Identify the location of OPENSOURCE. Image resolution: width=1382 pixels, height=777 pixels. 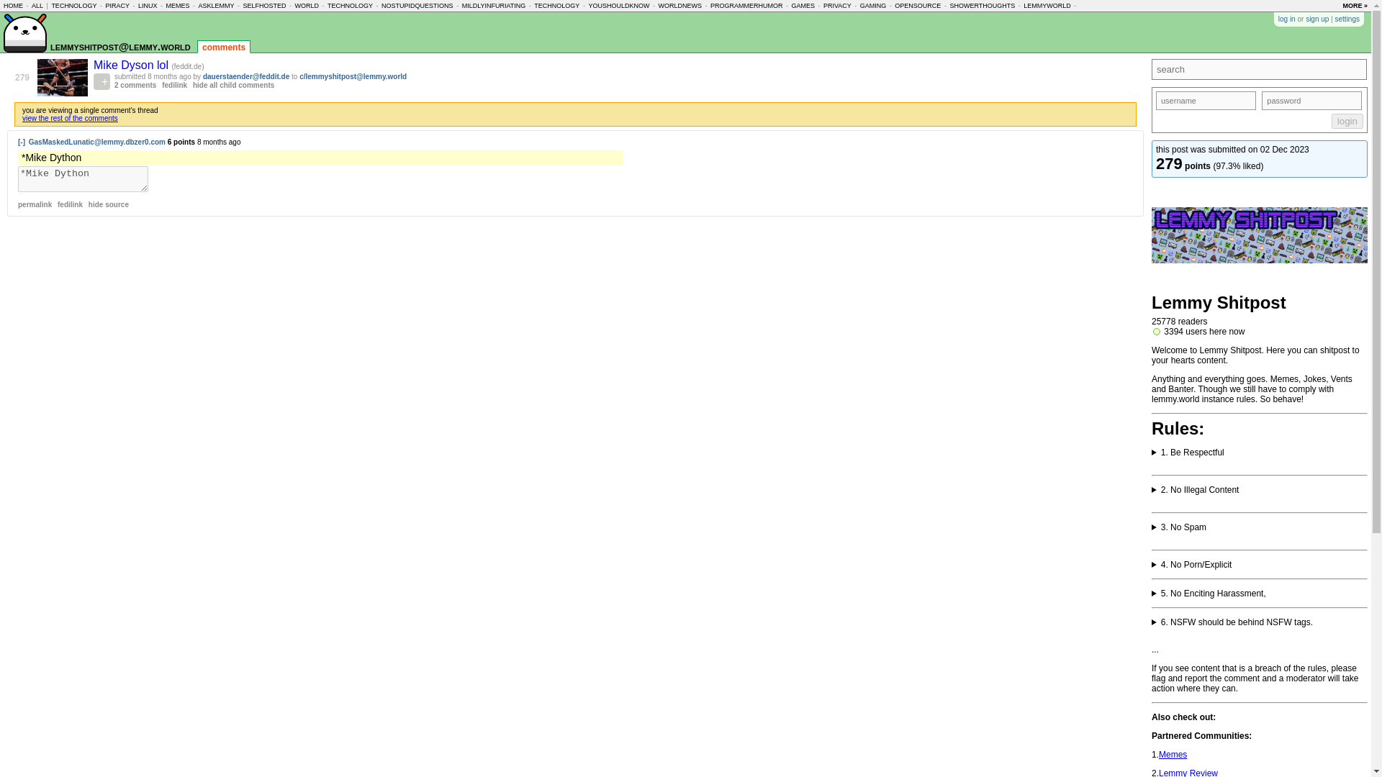
(917, 6).